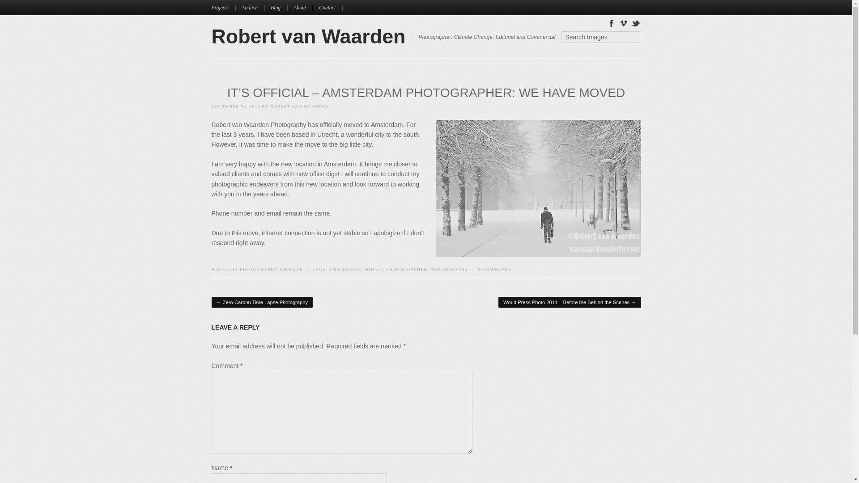 The height and width of the screenshot is (483, 859). I want to click on Archive, so click(253, 8).